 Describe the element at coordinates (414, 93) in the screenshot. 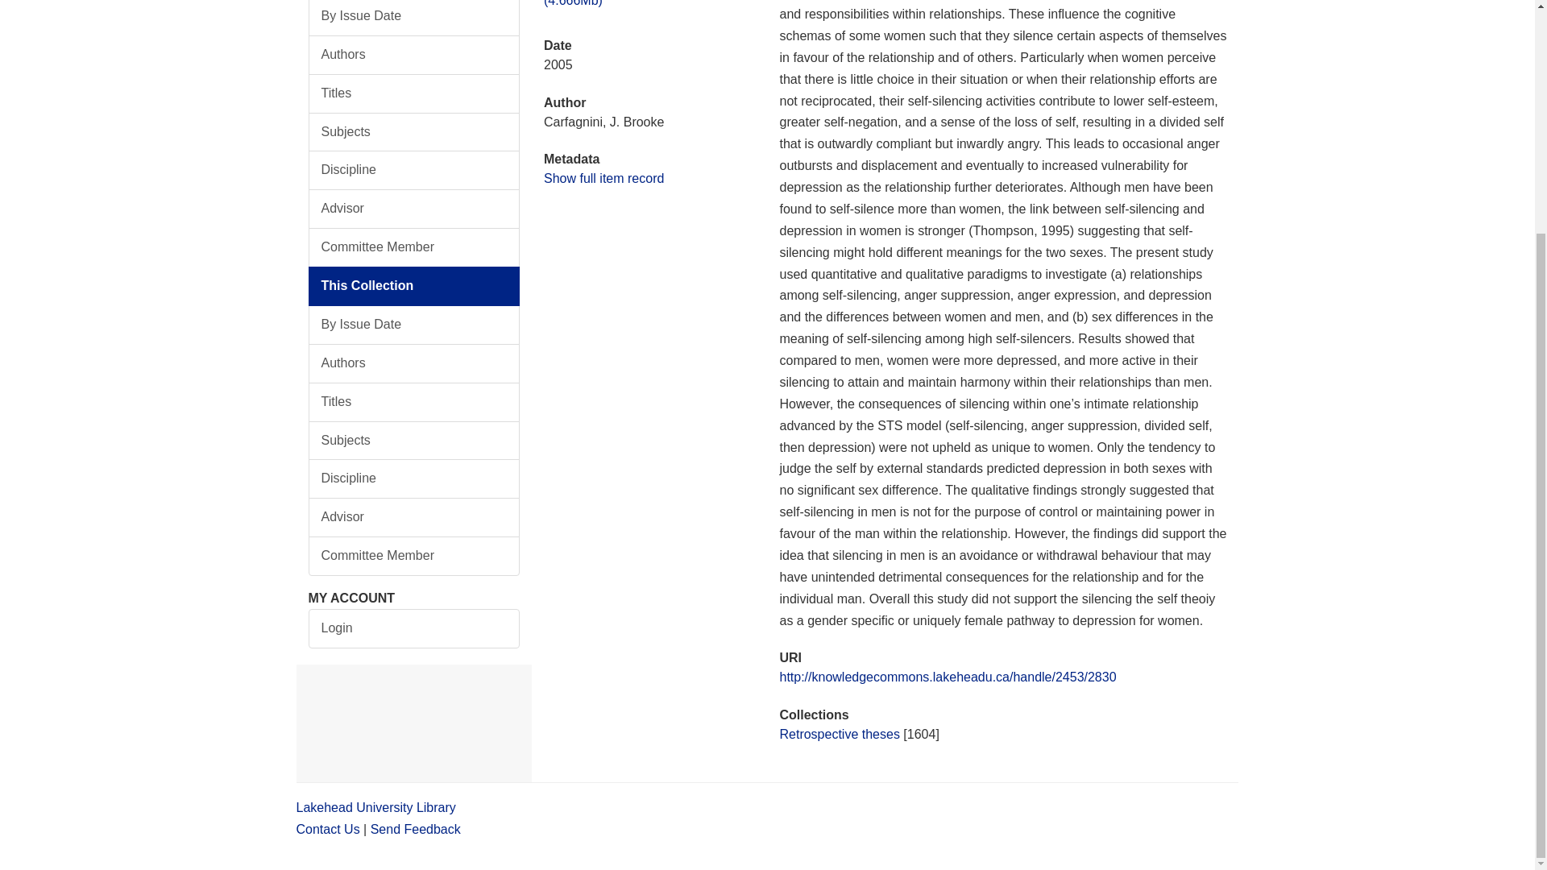

I see `Titles` at that location.